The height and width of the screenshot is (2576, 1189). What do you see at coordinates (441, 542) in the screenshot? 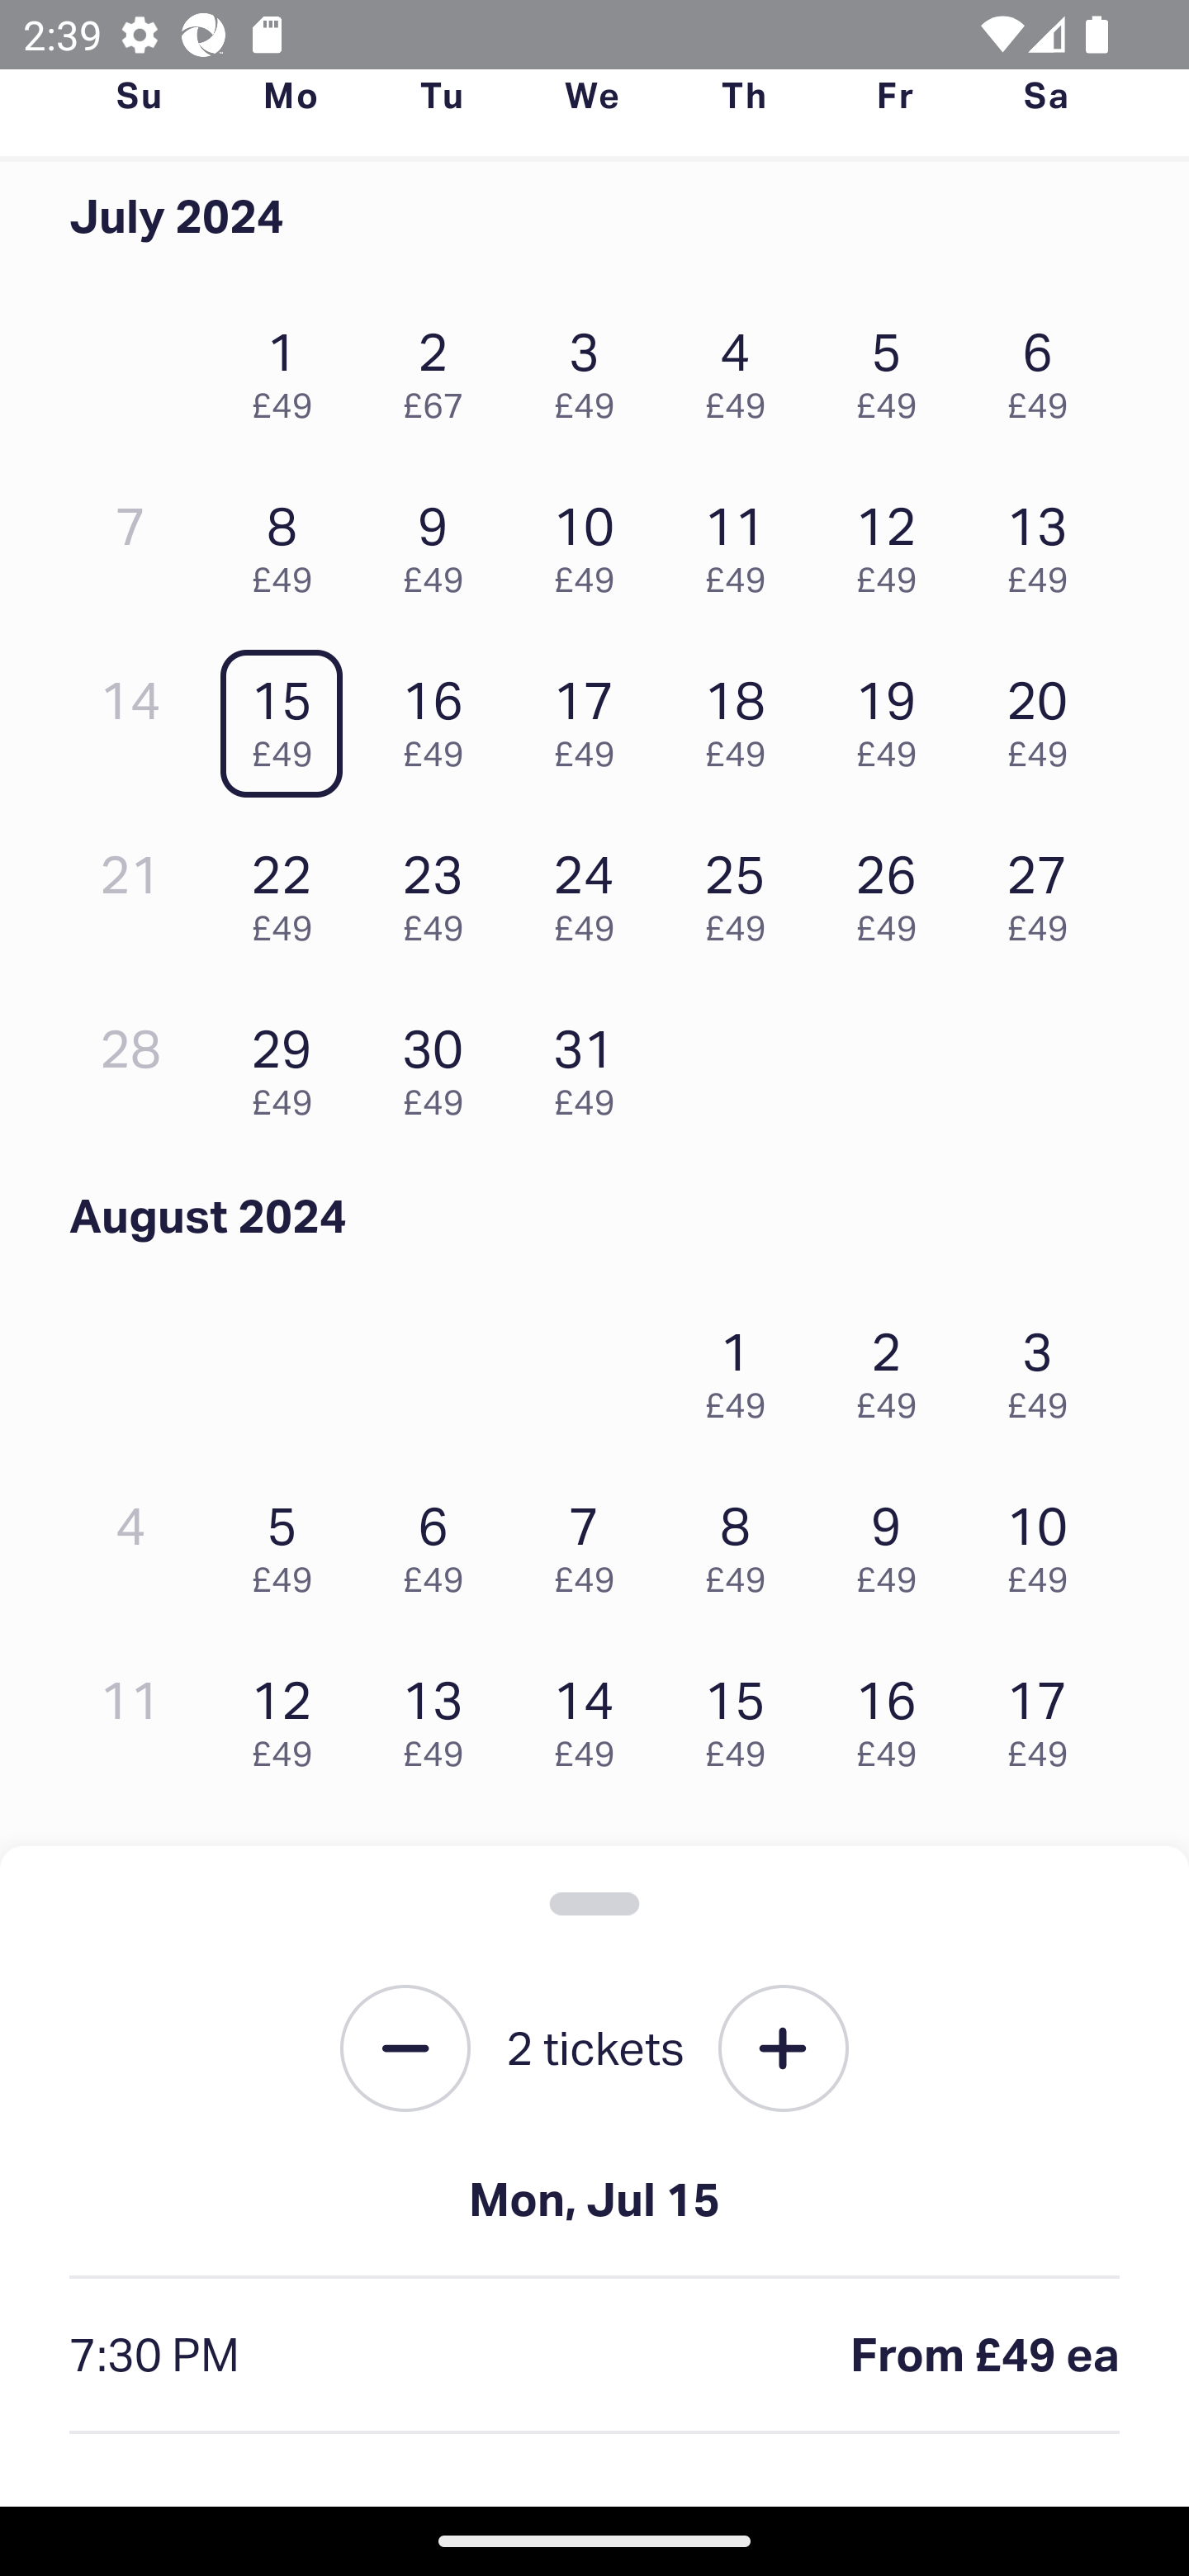
I see `9 £49` at bounding box center [441, 542].